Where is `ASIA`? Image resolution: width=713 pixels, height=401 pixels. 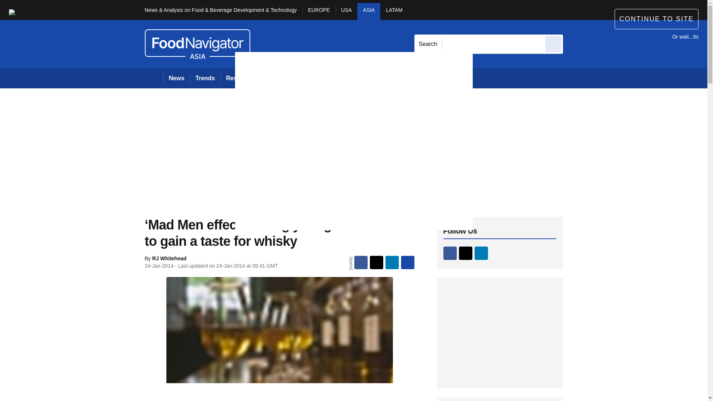 ASIA is located at coordinates (368, 11).